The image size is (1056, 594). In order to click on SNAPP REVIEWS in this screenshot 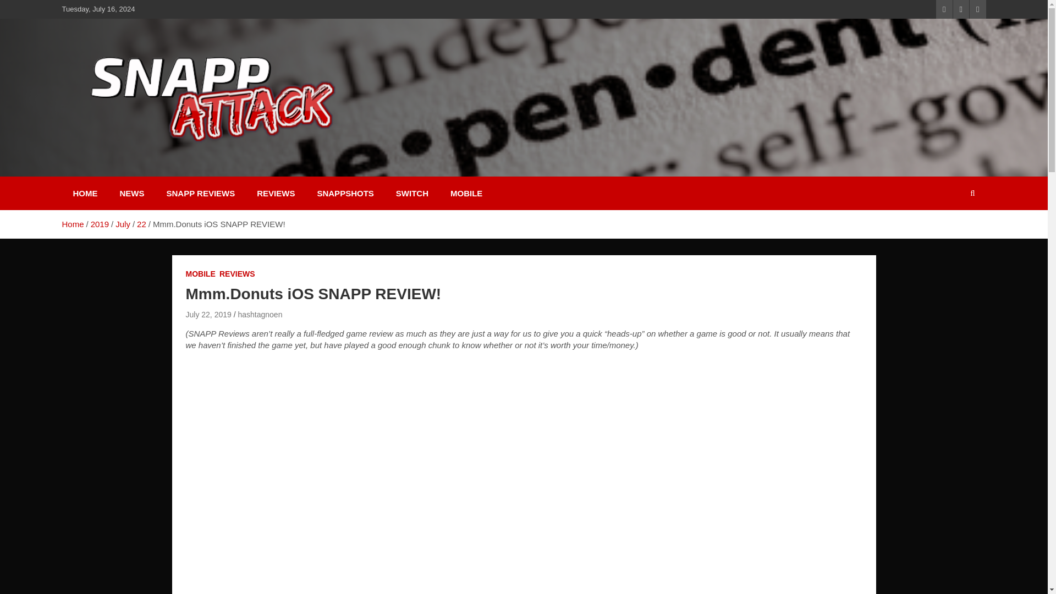, I will do `click(200, 193)`.